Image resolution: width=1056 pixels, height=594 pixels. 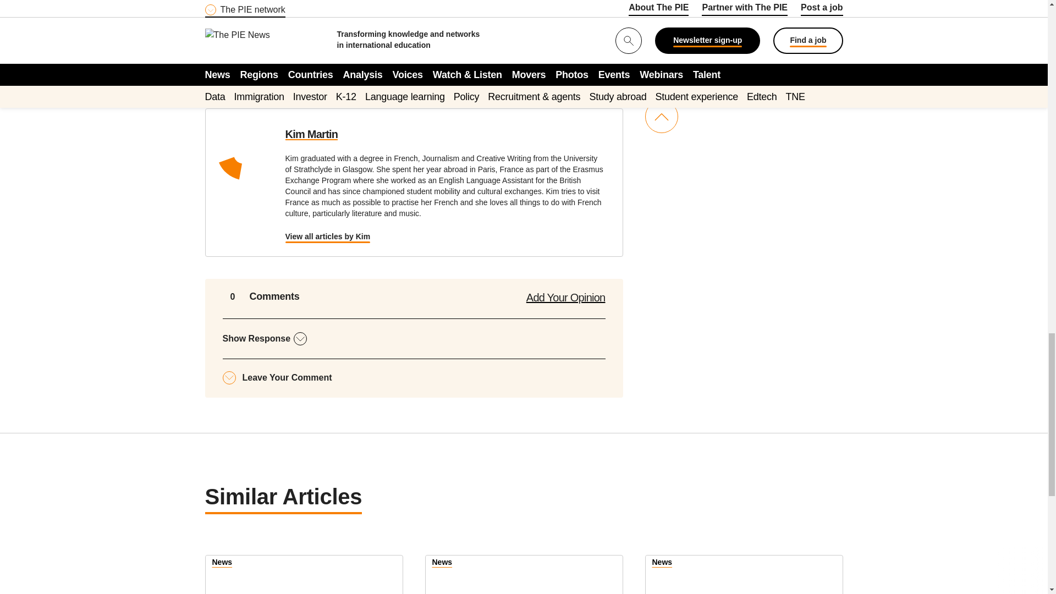 I want to click on View all News articles, so click(x=662, y=563).